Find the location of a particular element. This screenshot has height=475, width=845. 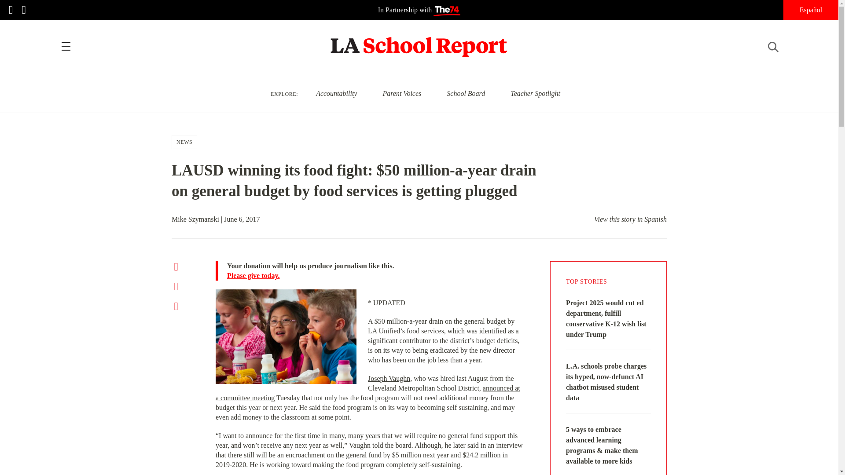

In Partnership with 74 is located at coordinates (419, 10).